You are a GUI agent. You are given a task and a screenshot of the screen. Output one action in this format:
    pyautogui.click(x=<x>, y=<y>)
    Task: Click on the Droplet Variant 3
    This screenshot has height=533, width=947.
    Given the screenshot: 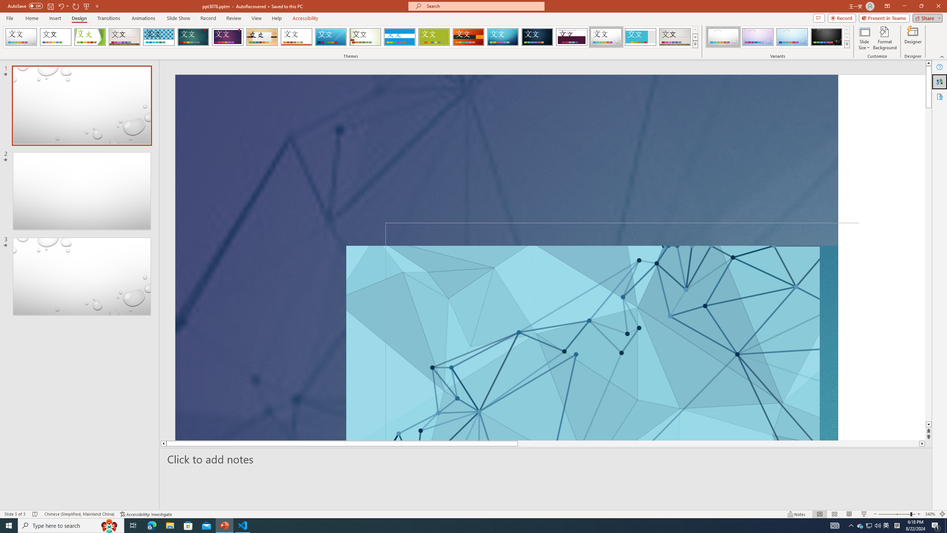 What is the action you would take?
    pyautogui.click(x=792, y=37)
    